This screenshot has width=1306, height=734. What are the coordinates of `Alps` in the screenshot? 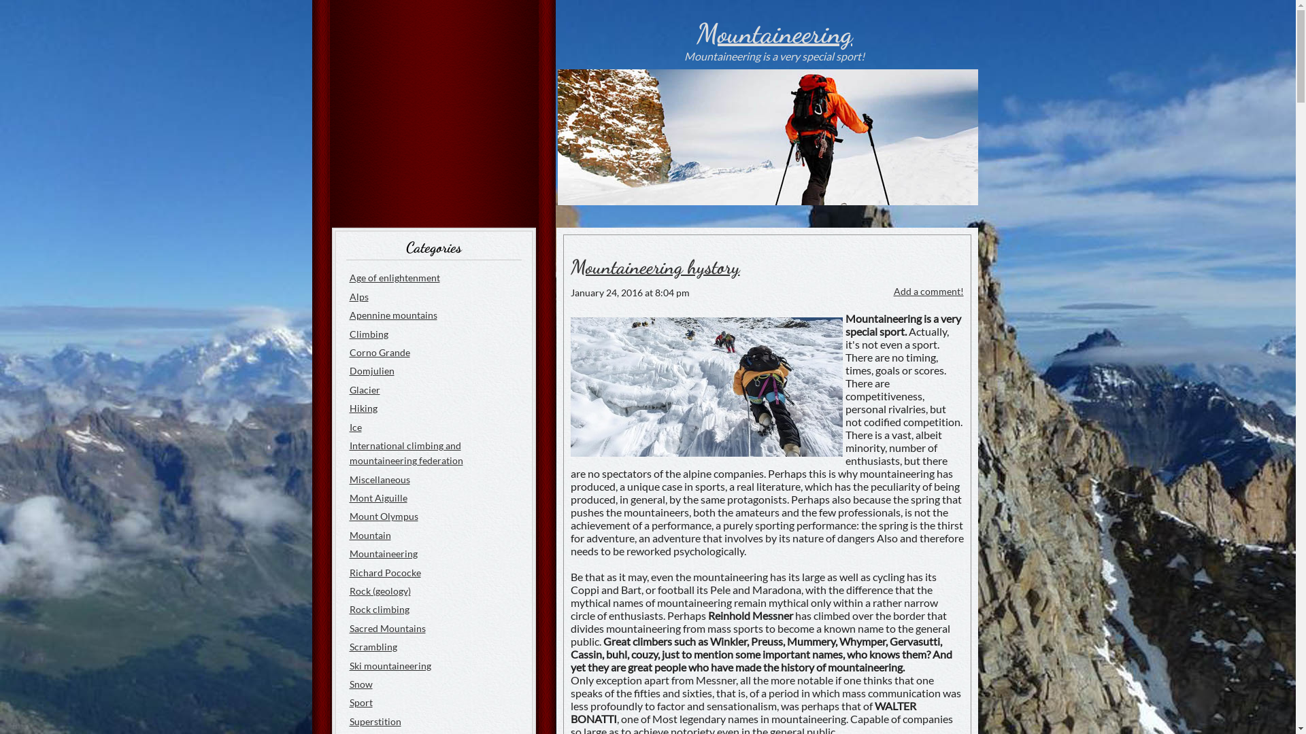 It's located at (359, 296).